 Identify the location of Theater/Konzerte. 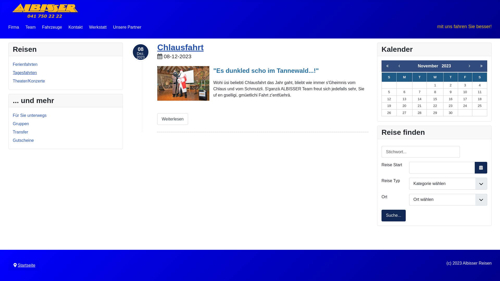
(29, 81).